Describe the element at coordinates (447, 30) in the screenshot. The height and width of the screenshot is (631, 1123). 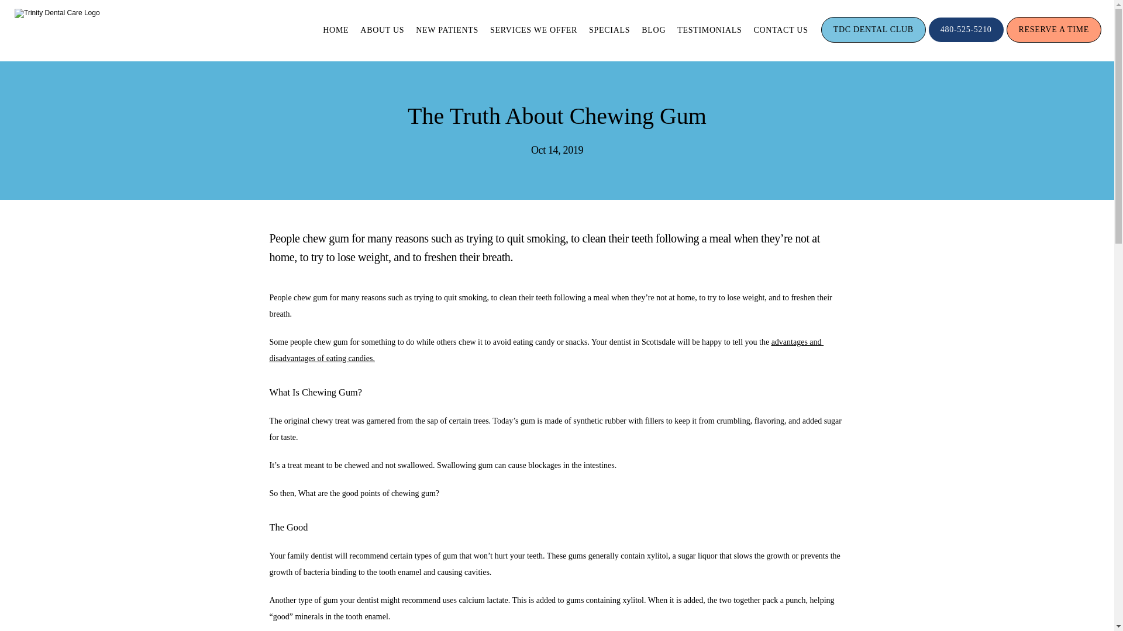
I see `NEW PATIENTS` at that location.